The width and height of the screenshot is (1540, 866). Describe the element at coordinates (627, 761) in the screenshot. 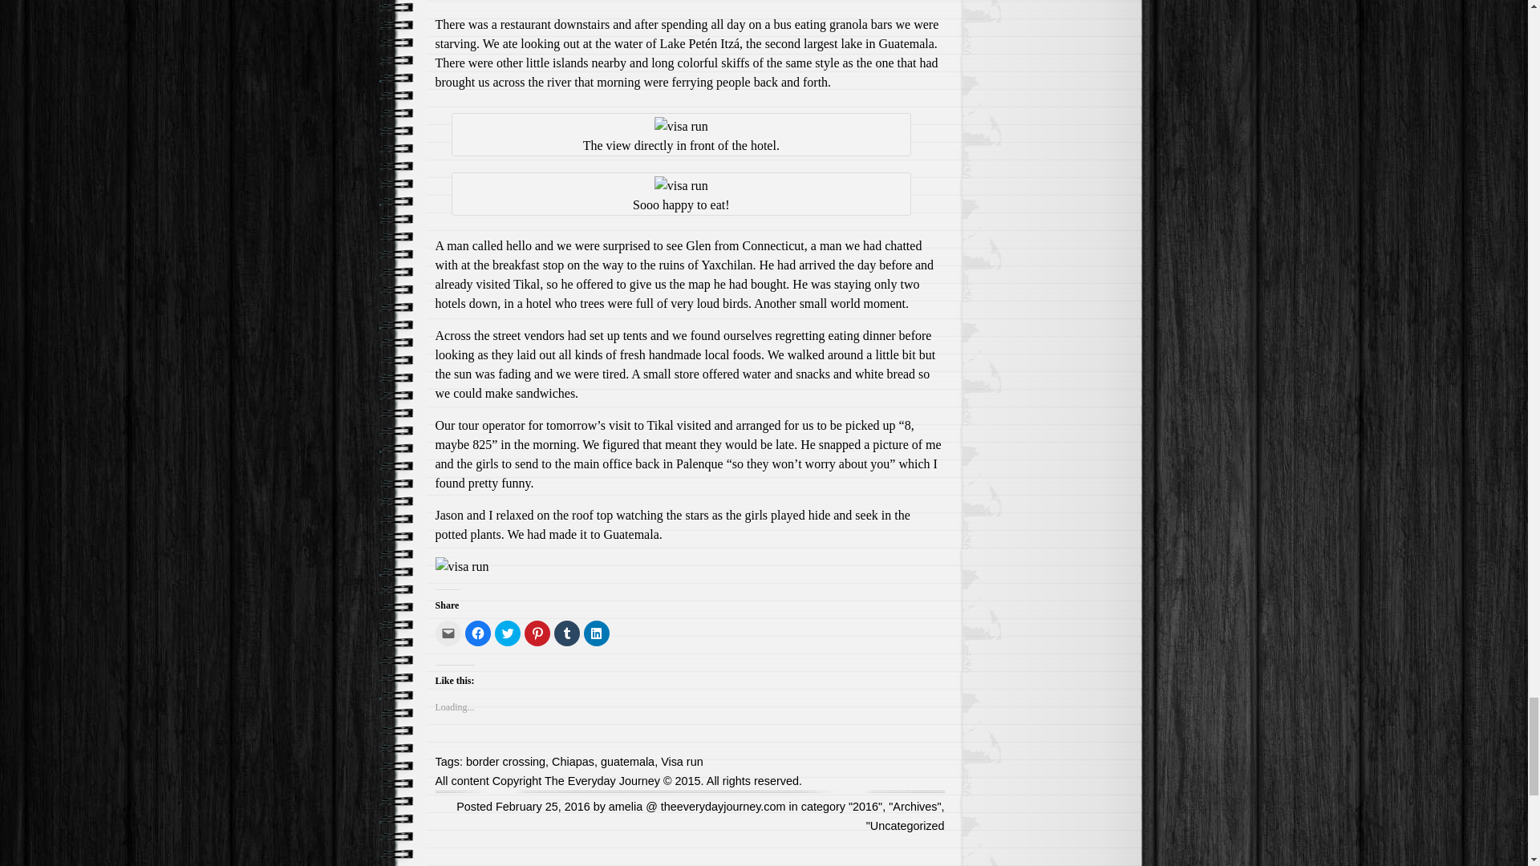

I see `guatemala` at that location.